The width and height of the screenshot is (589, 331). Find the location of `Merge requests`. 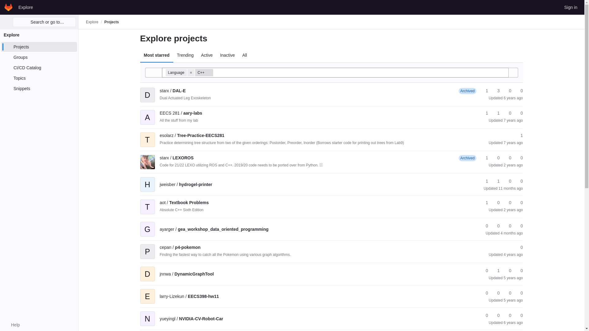

Merge requests is located at coordinates (507, 113).